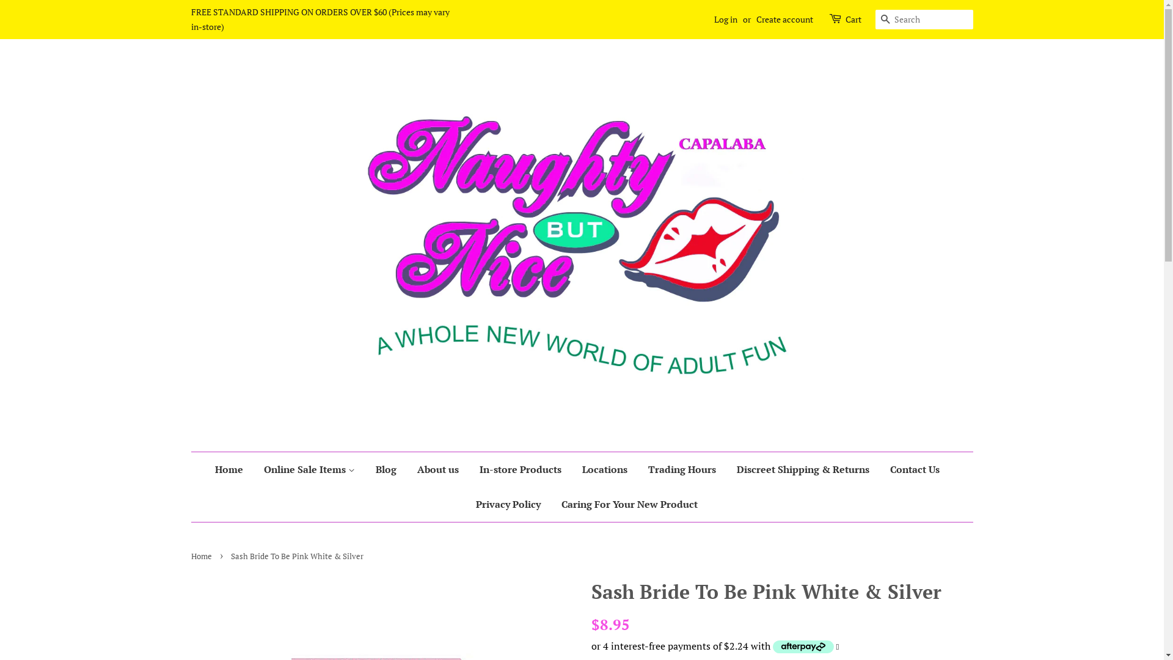  What do you see at coordinates (803, 469) in the screenshot?
I see `Discreet Shipping & Returns` at bounding box center [803, 469].